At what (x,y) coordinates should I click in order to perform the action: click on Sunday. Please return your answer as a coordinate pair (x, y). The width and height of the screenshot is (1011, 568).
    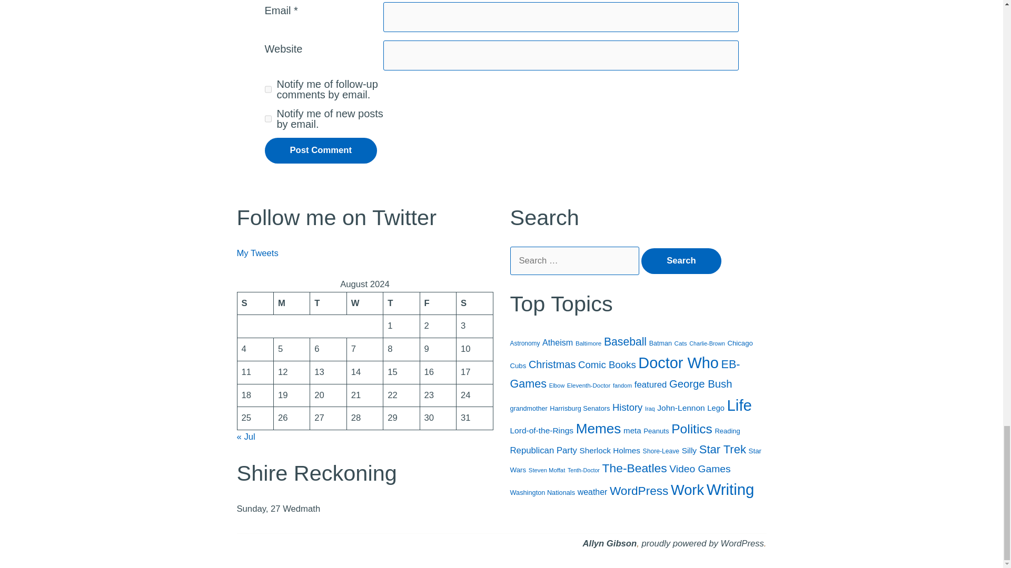
    Looking at the image, I should click on (255, 303).